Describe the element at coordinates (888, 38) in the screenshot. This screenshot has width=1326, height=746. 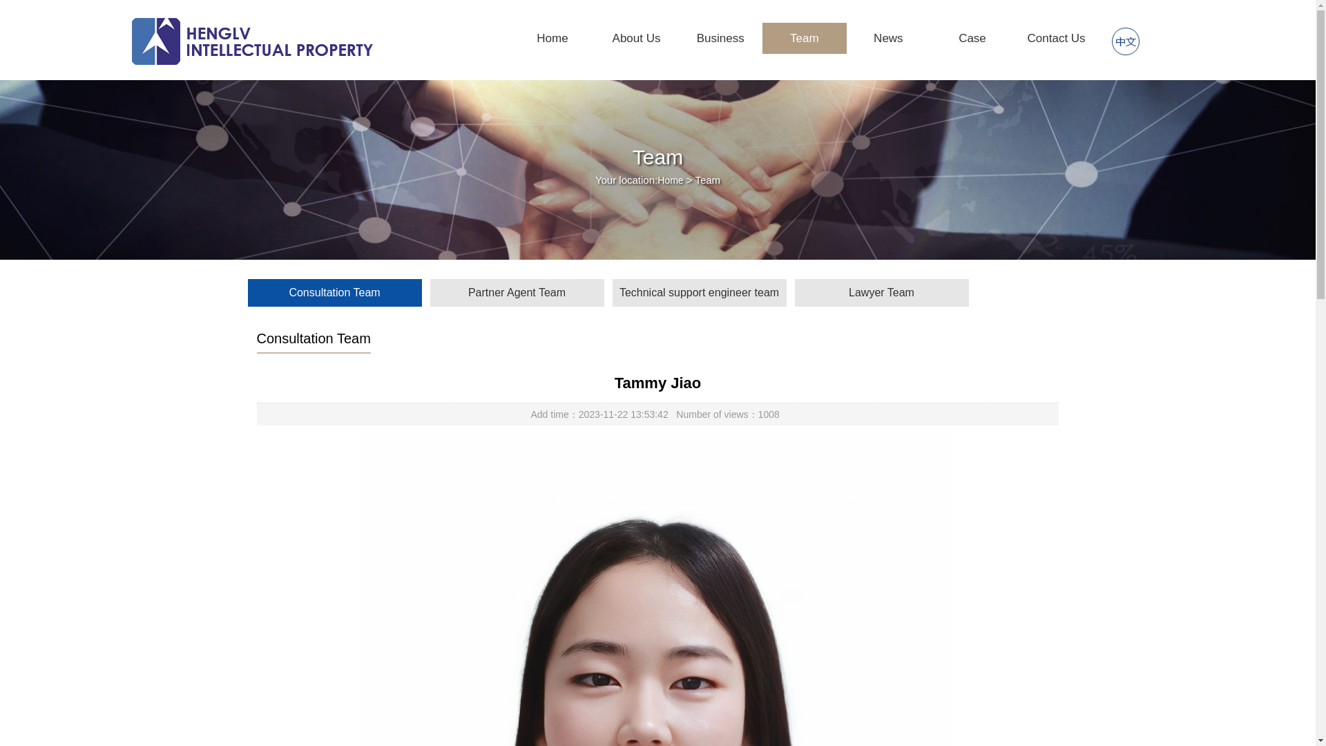
I see `News` at that location.